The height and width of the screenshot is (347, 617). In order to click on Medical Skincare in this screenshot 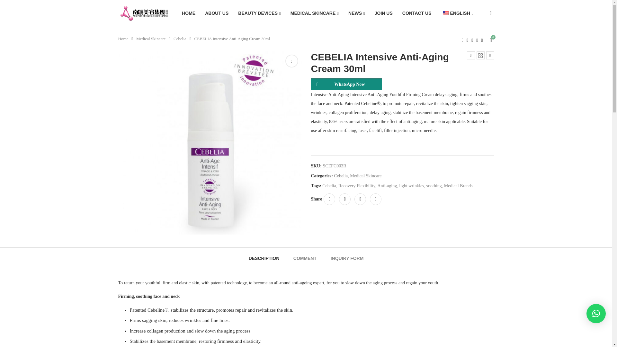, I will do `click(151, 39)`.